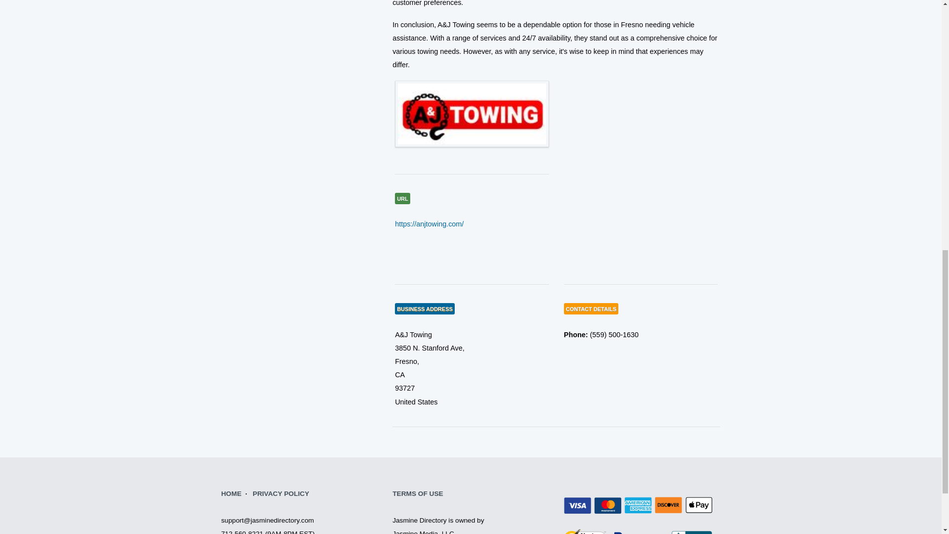 This screenshot has height=534, width=949. Describe the element at coordinates (418, 493) in the screenshot. I see `TERMS OF USE` at that location.